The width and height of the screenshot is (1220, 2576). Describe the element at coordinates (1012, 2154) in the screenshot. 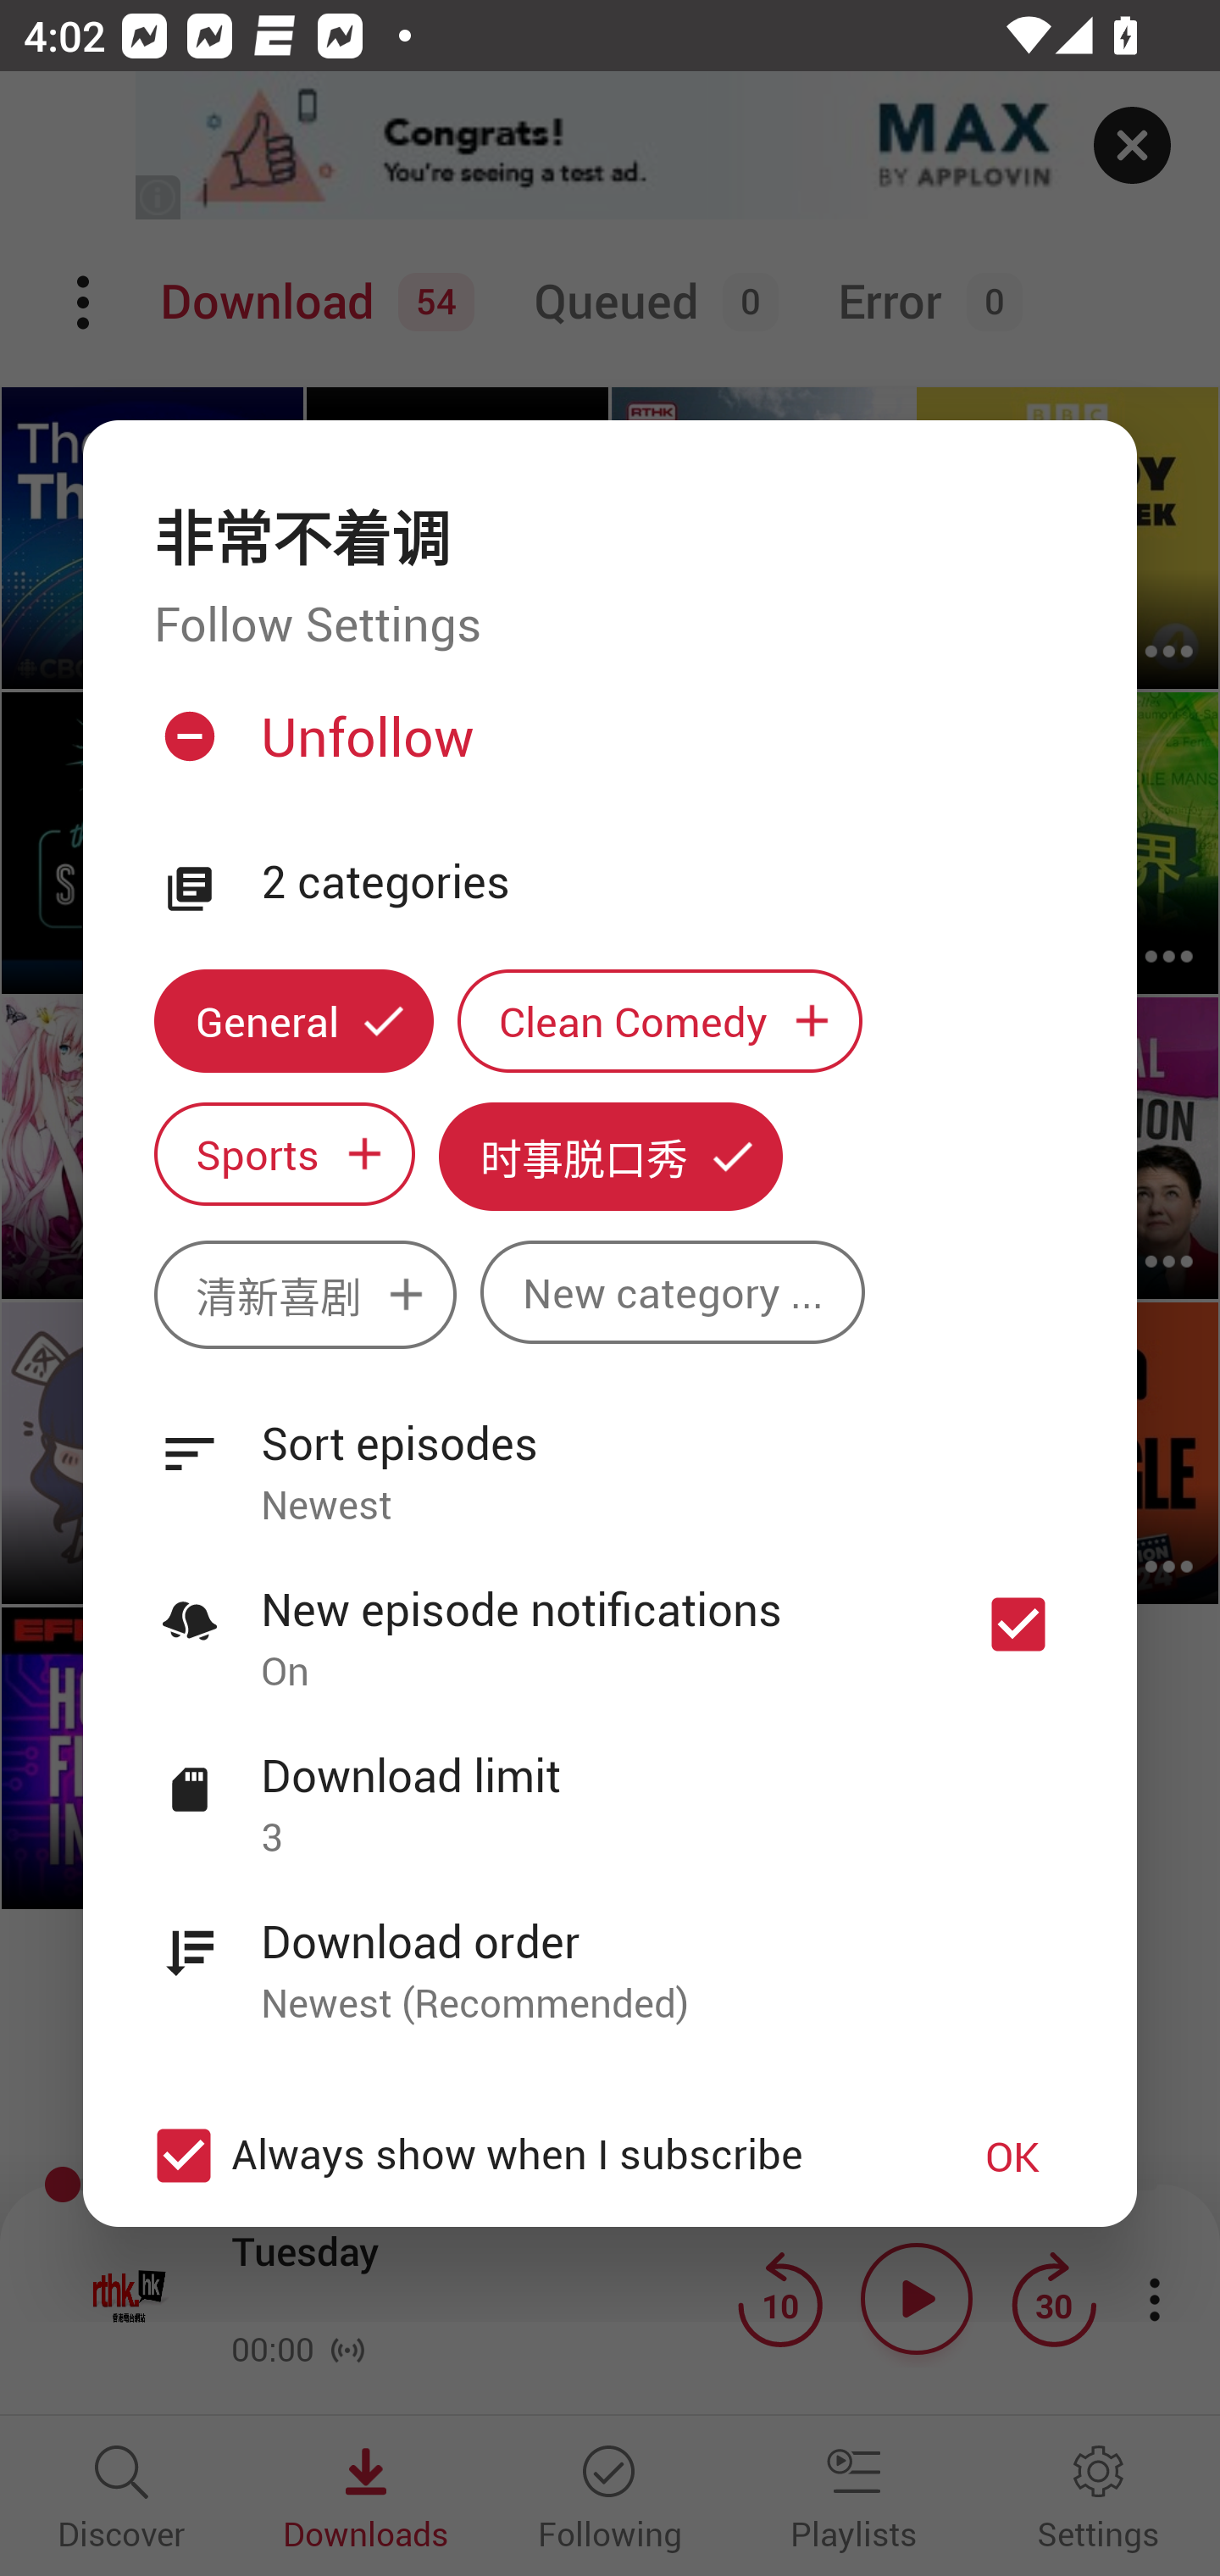

I see `OK` at that location.